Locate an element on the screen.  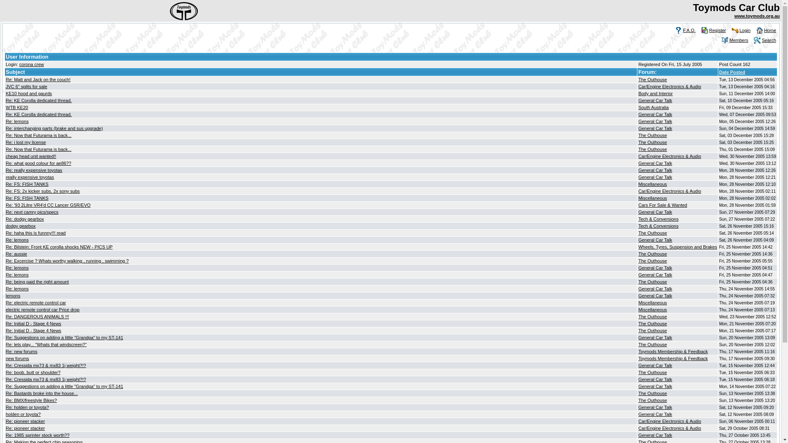
Car/Engine Electronics & Audio is located at coordinates (670, 156).